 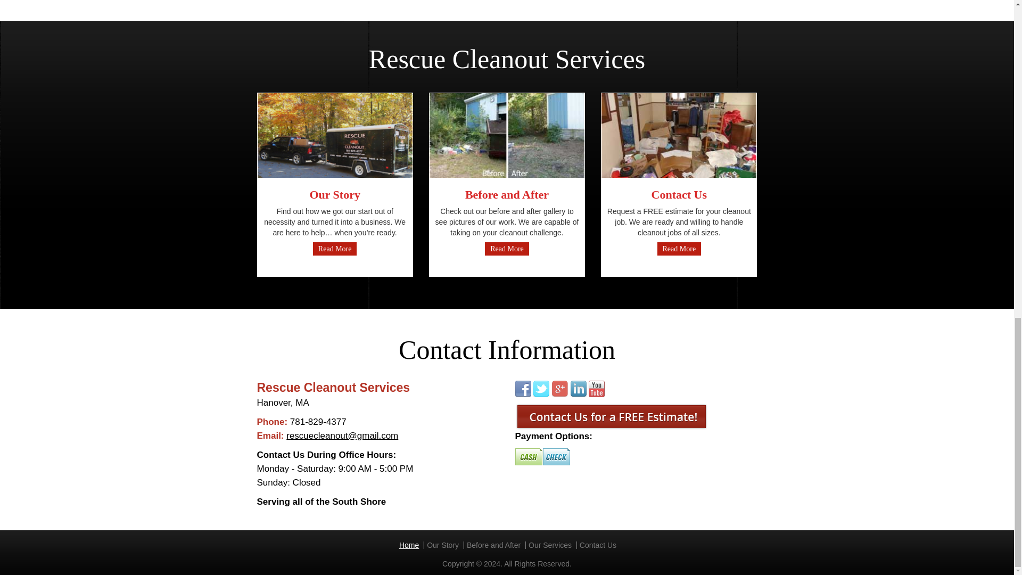 I want to click on YouTube, so click(x=596, y=389).